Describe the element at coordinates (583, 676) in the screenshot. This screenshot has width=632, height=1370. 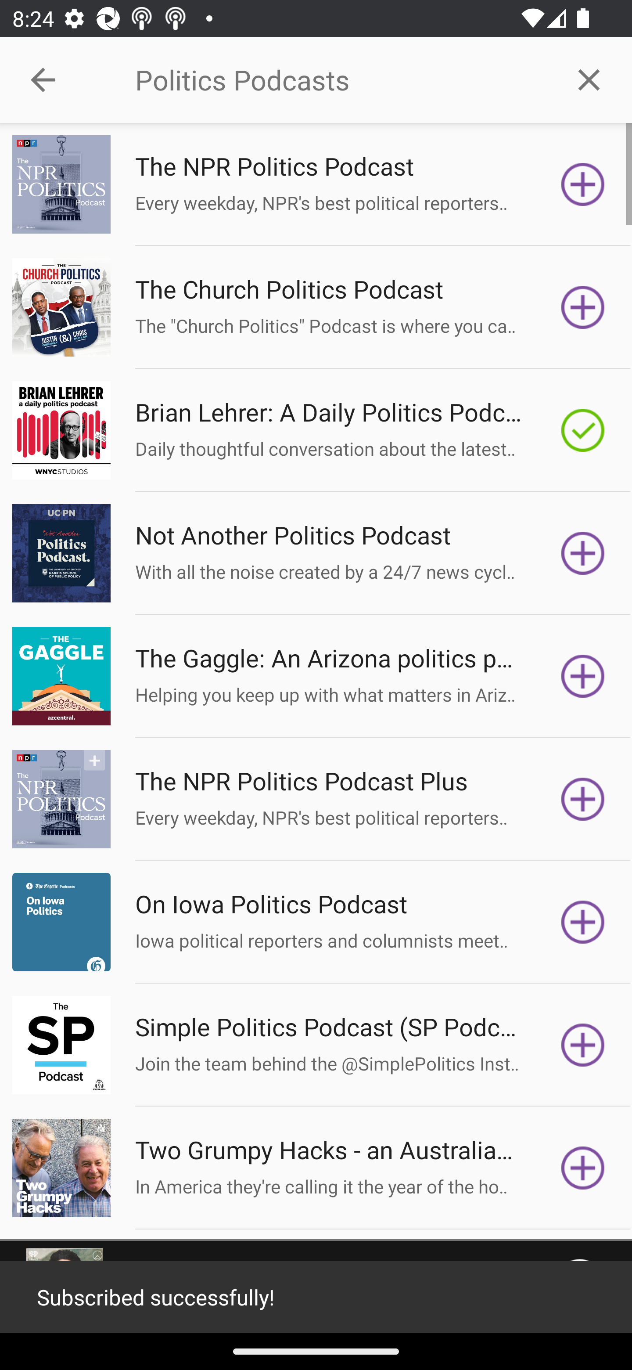
I see `Subscribe` at that location.